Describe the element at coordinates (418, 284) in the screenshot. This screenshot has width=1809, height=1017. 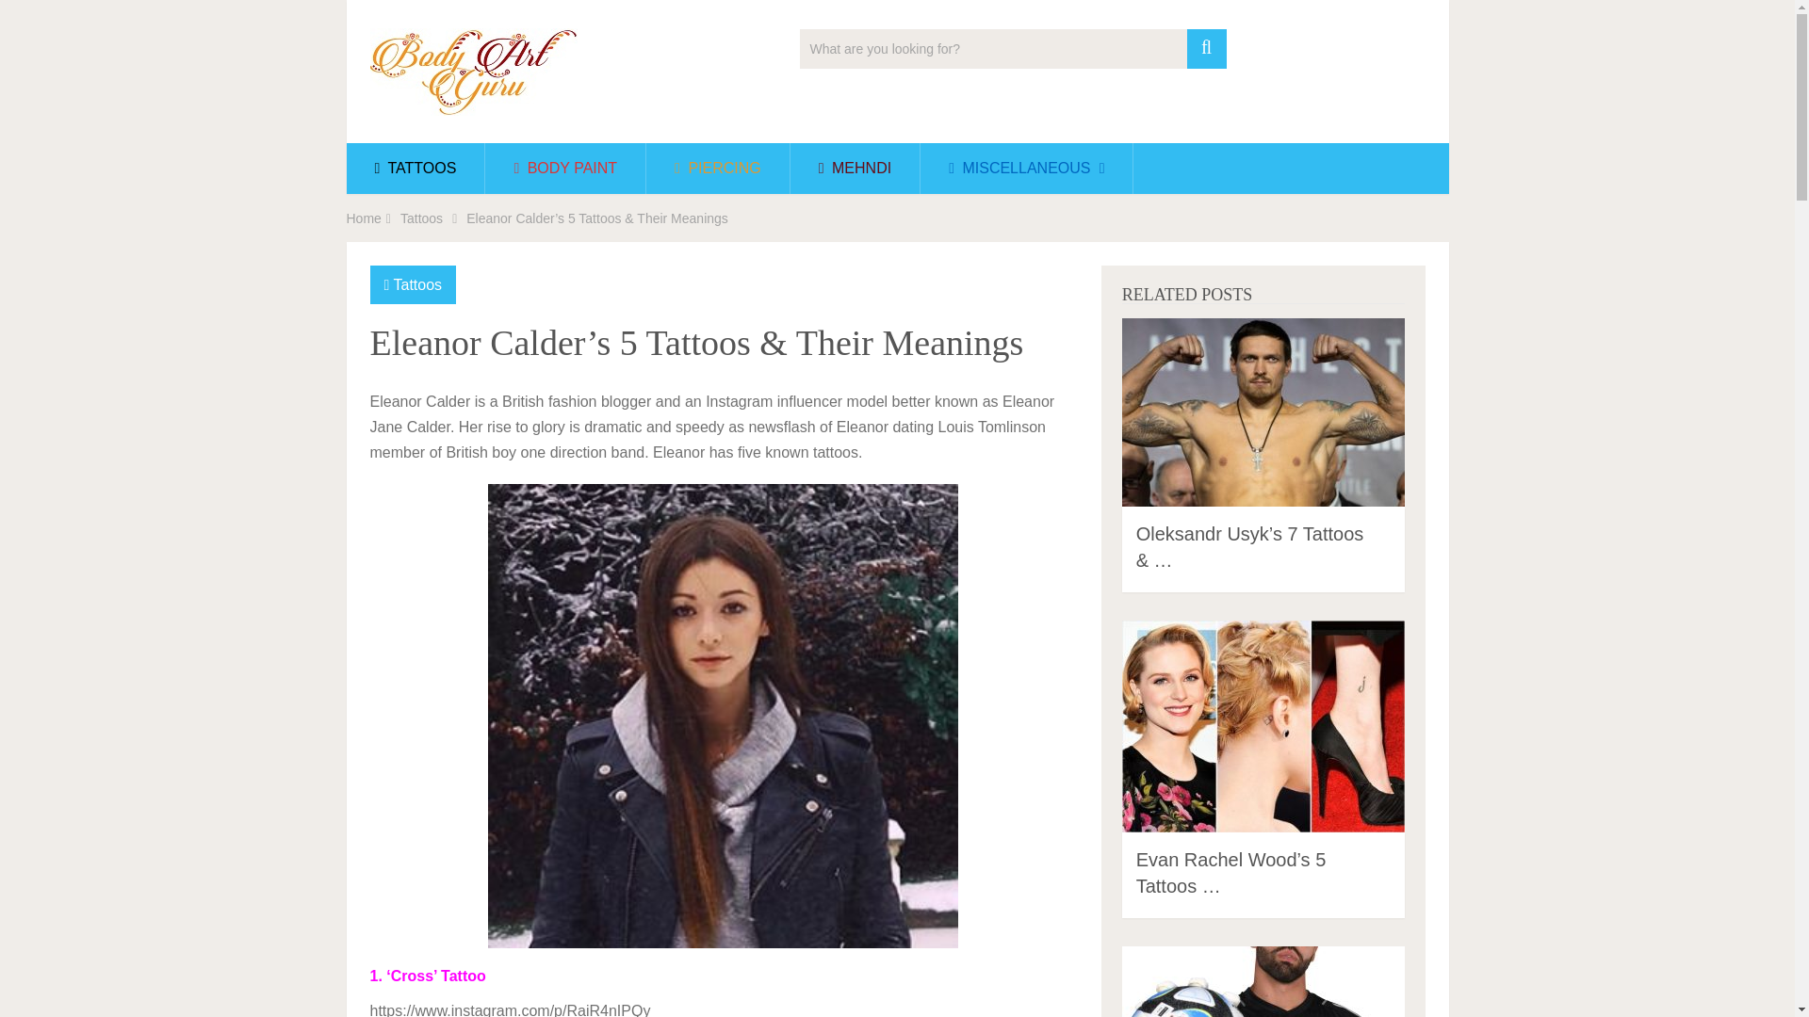
I see `View all posts in Tattoos` at that location.